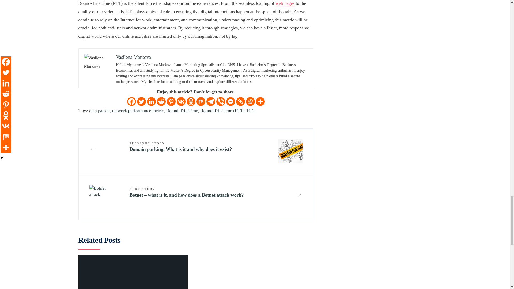 The height and width of the screenshot is (289, 514). I want to click on web pages, so click(285, 3).